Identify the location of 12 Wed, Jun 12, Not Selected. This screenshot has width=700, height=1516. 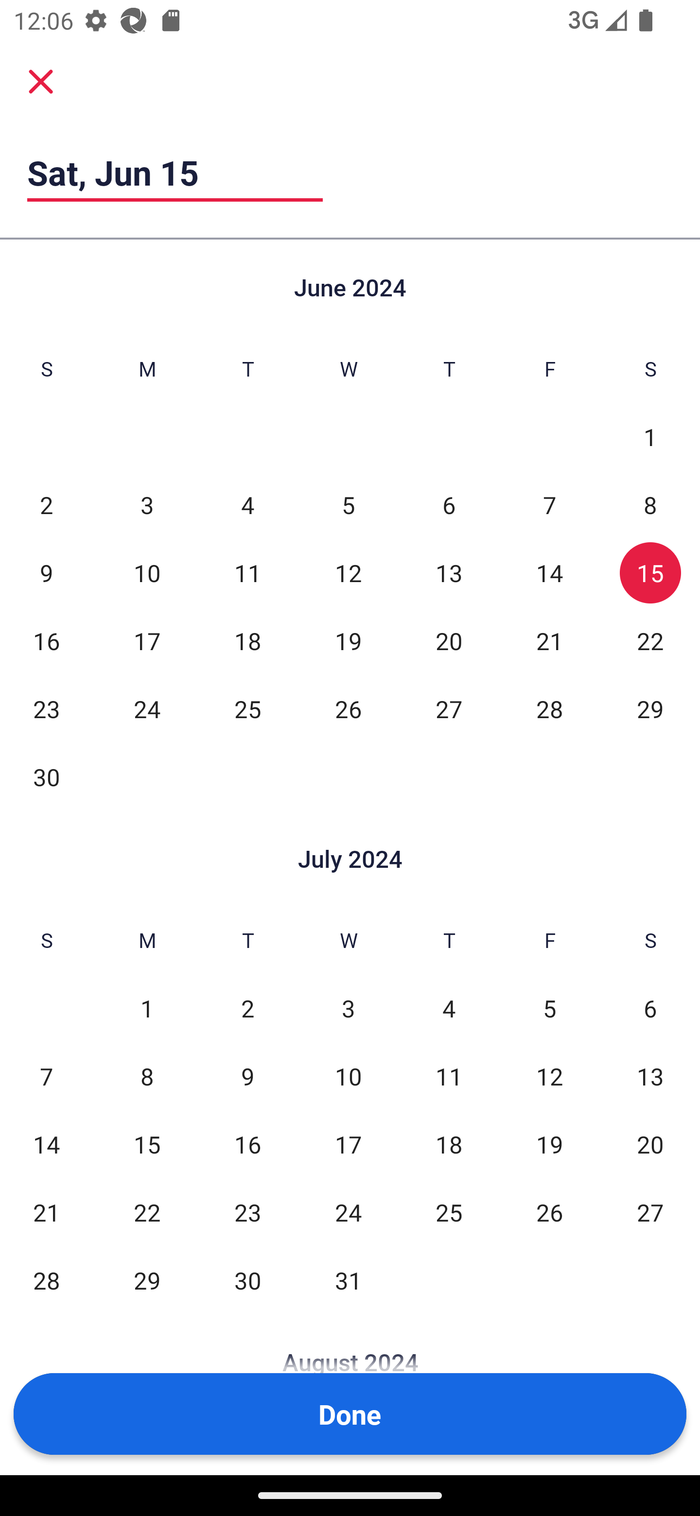
(348, 572).